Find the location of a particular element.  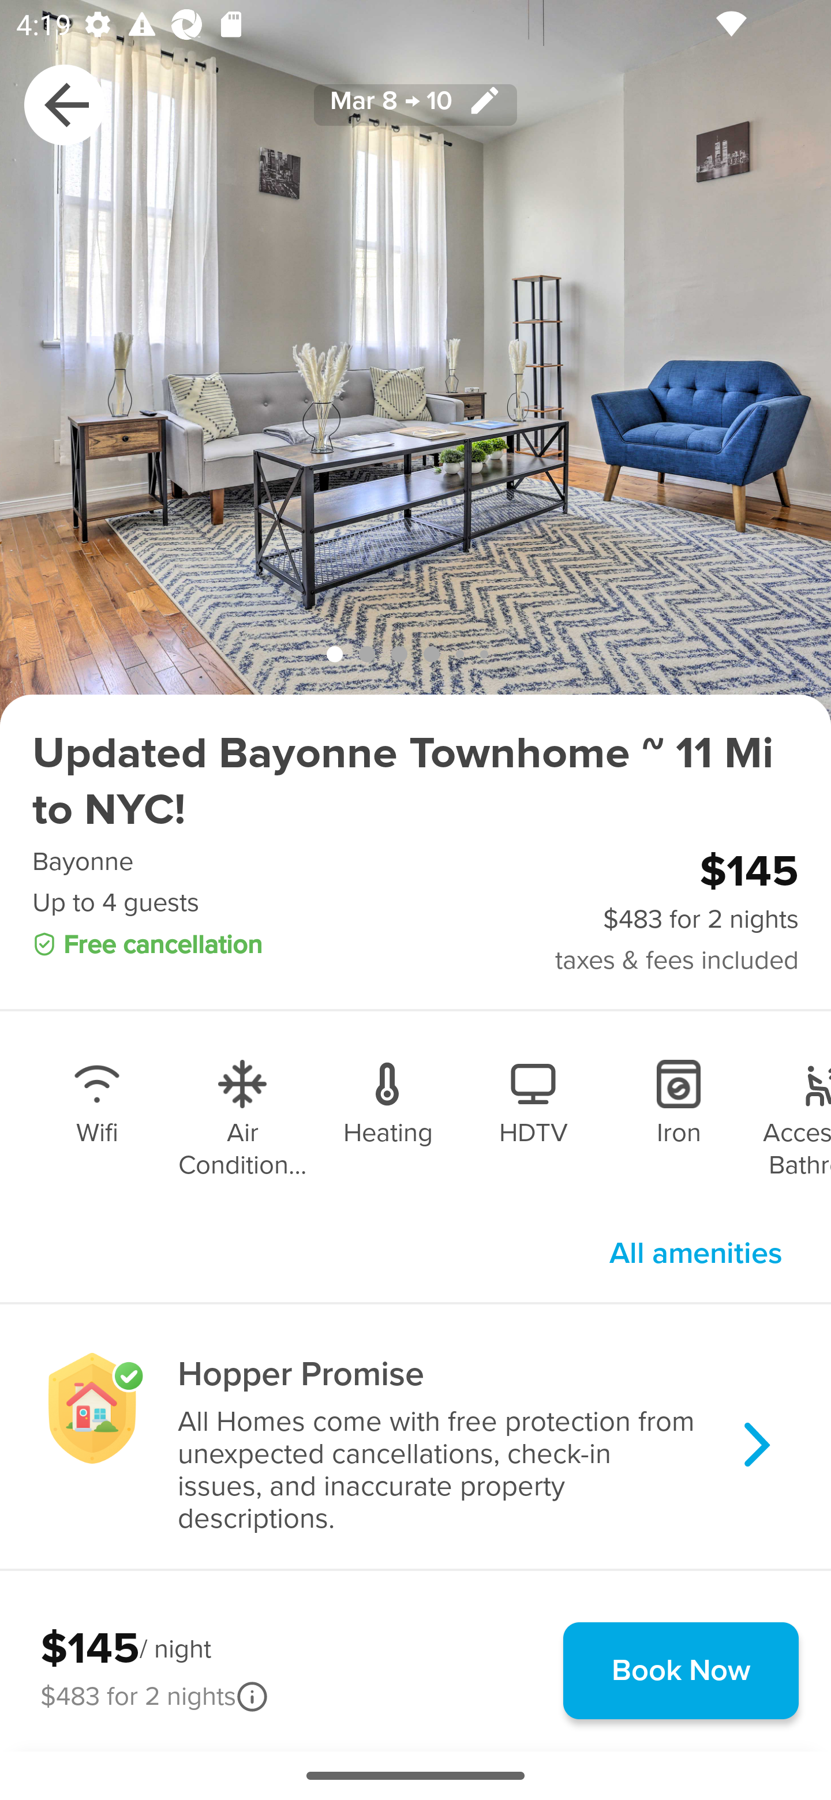

Mar 8 → 10 is located at coordinates (415, 104).